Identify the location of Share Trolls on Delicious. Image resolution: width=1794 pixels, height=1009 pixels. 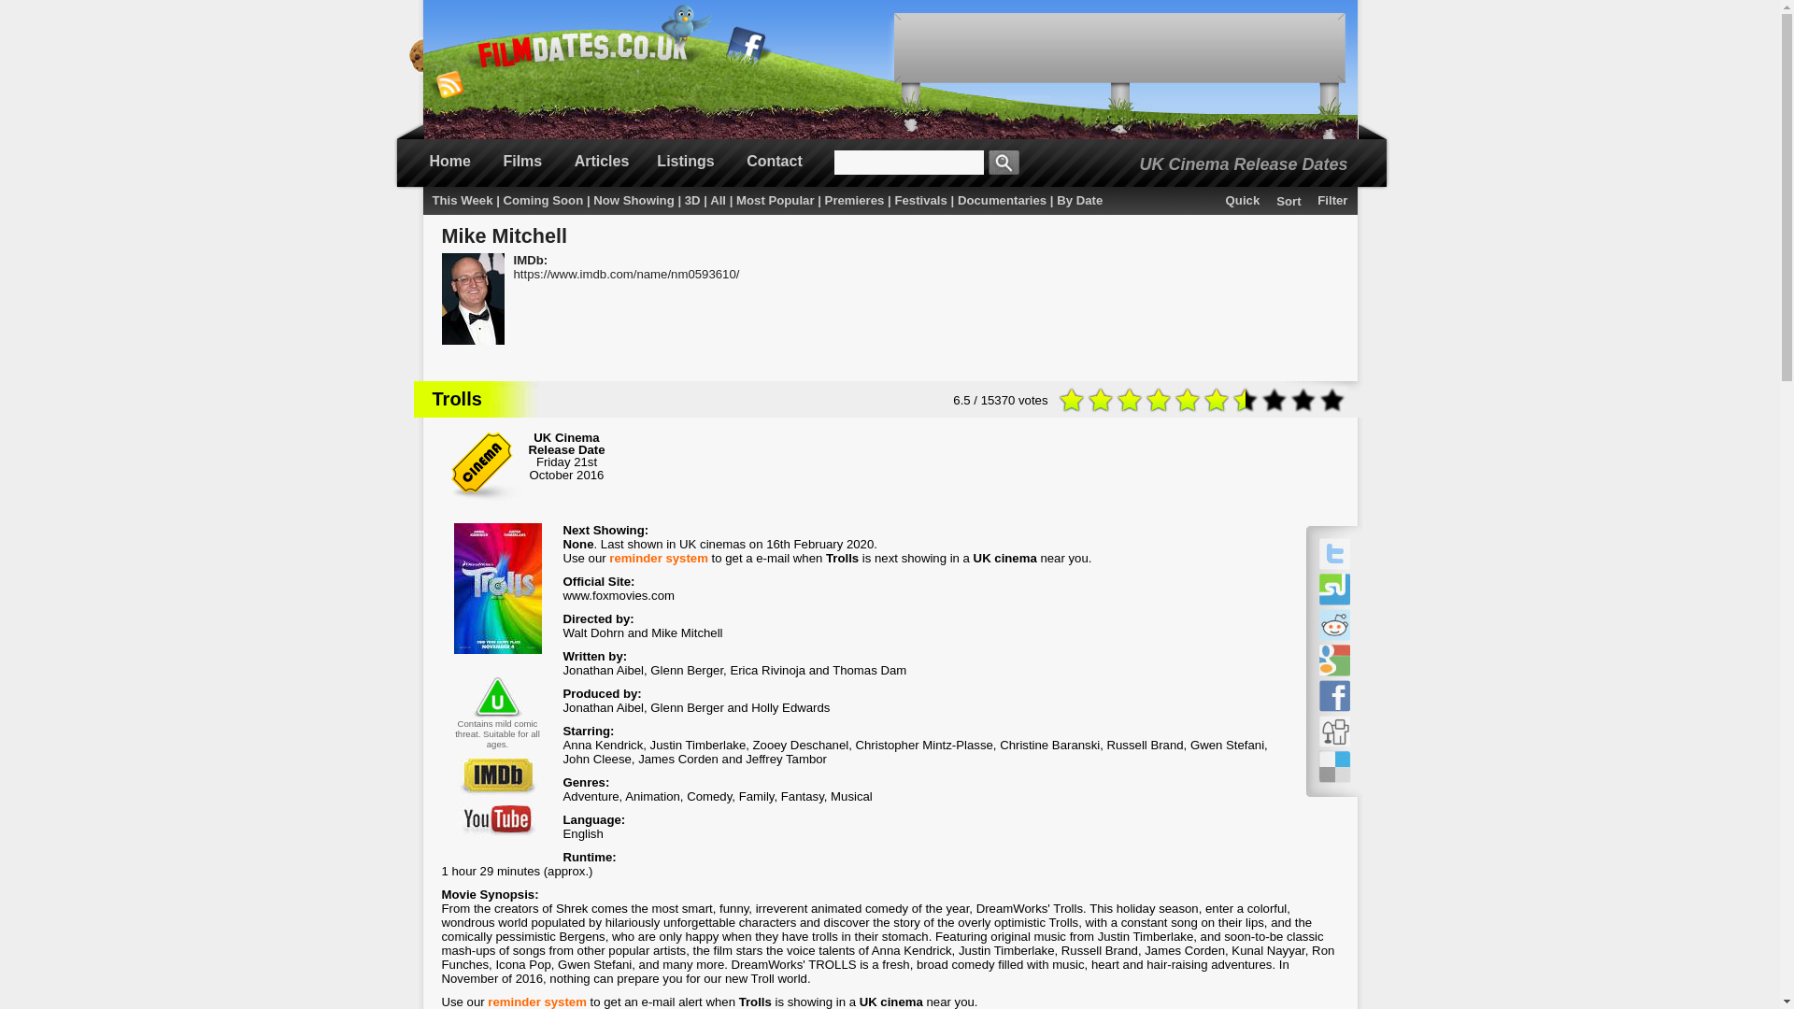
(1333, 766).